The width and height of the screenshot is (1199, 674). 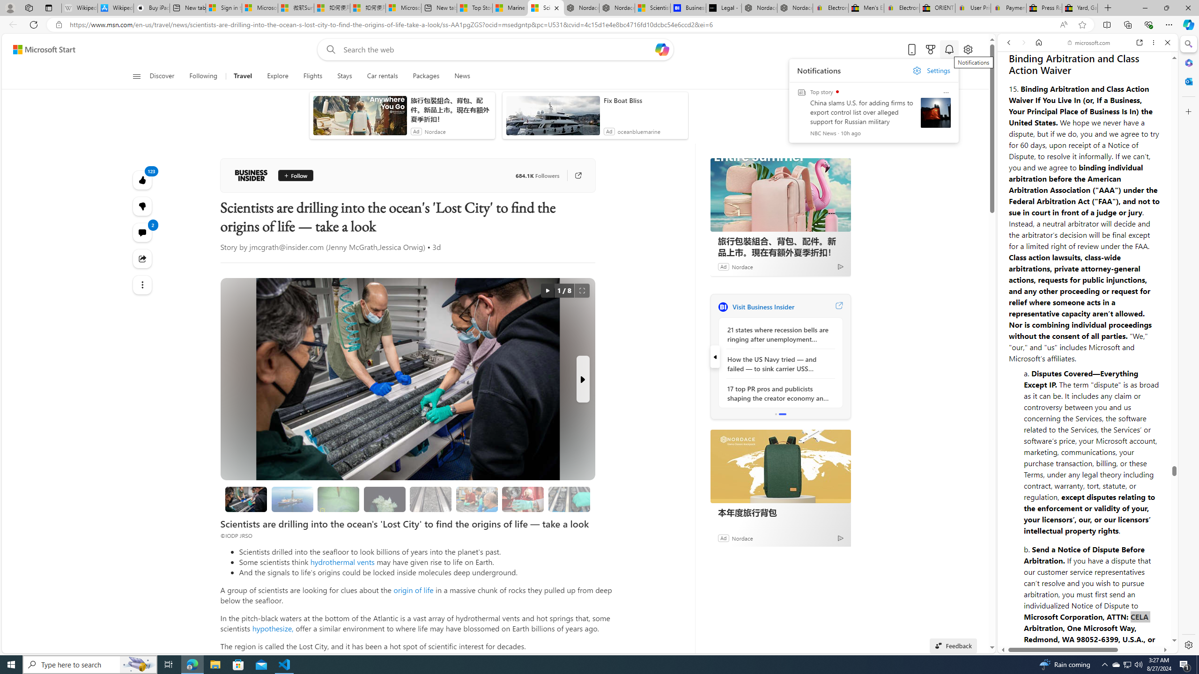 I want to click on Advertise, so click(x=1099, y=619).